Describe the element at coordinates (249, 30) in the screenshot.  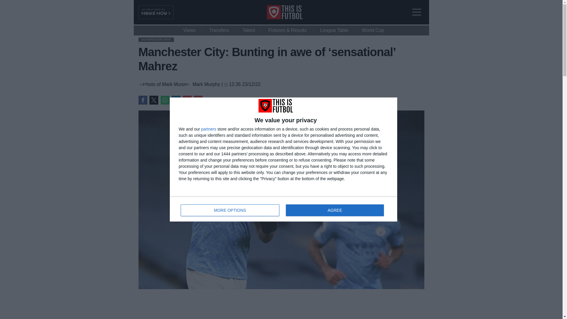
I see `Talent` at that location.